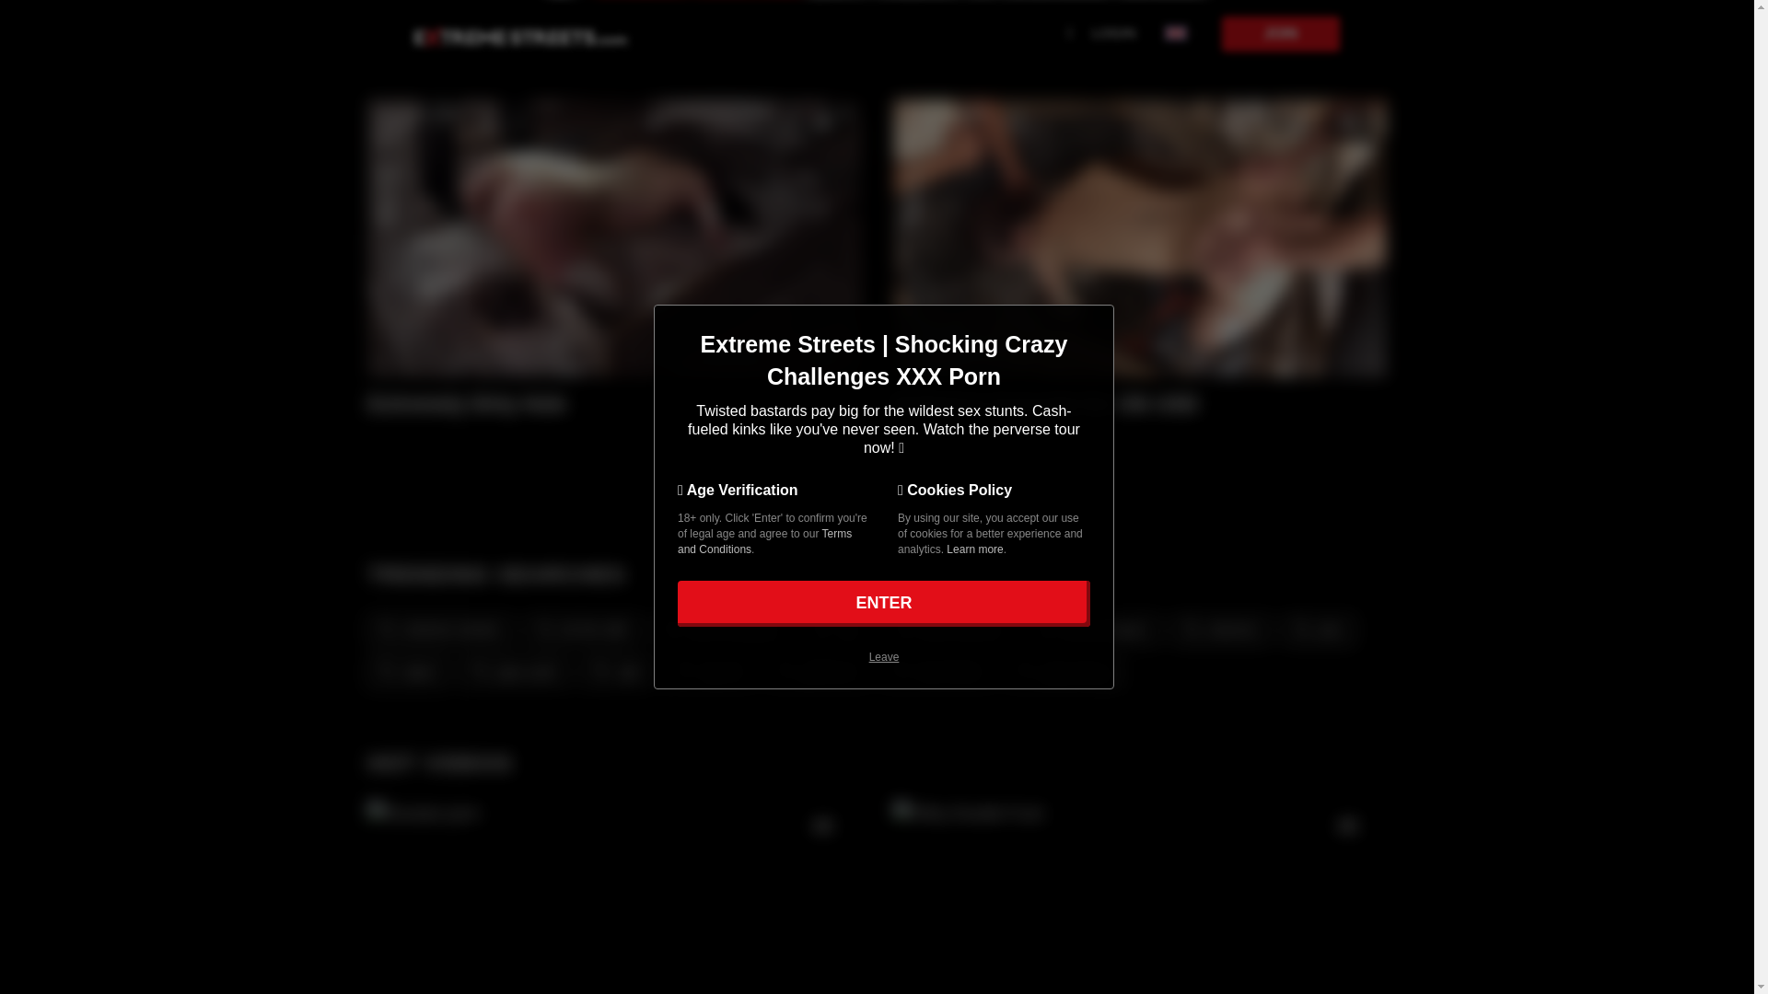 Image resolution: width=1768 pixels, height=994 pixels. Describe the element at coordinates (1315, 628) in the screenshot. I see `piss` at that location.